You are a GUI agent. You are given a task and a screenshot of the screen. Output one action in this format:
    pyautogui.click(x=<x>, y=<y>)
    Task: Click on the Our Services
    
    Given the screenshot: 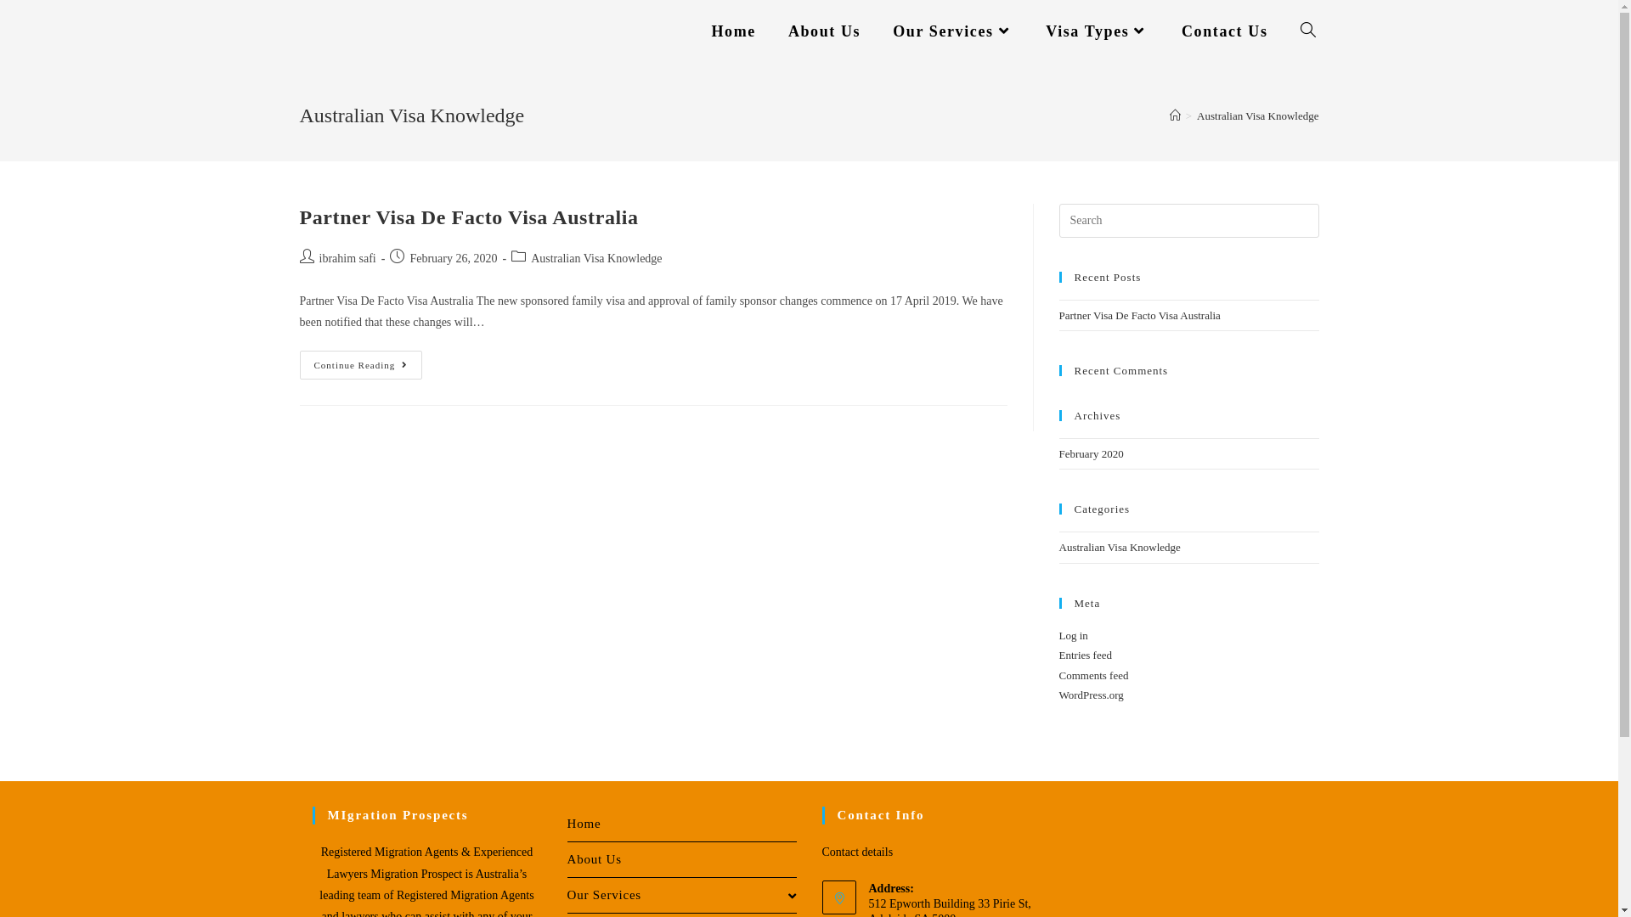 What is the action you would take?
    pyautogui.click(x=953, y=31)
    